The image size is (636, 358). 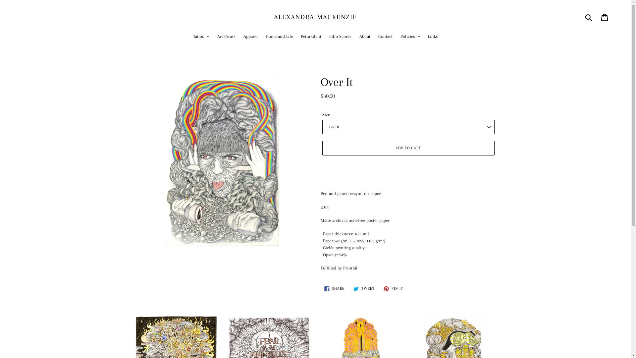 I want to click on TWEET
TWEET ON TWITTER, so click(x=364, y=289).